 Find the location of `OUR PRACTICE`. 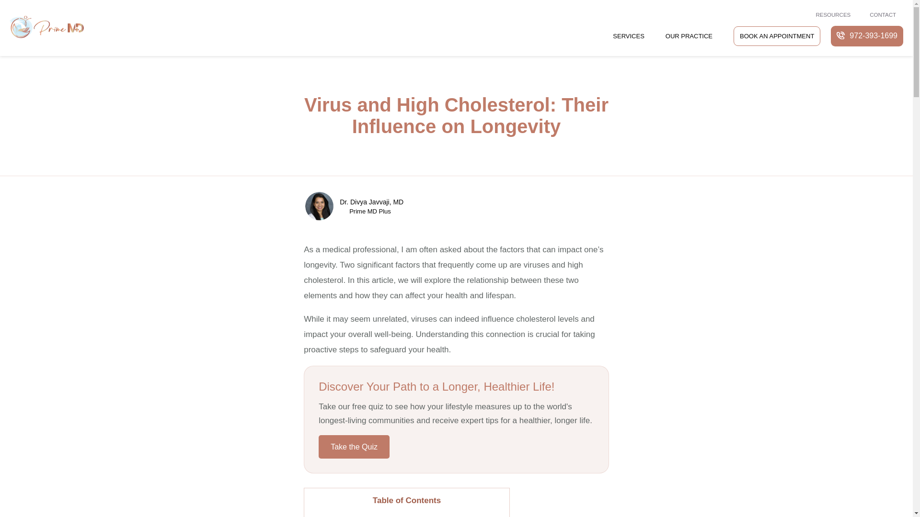

OUR PRACTICE is located at coordinates (689, 35).